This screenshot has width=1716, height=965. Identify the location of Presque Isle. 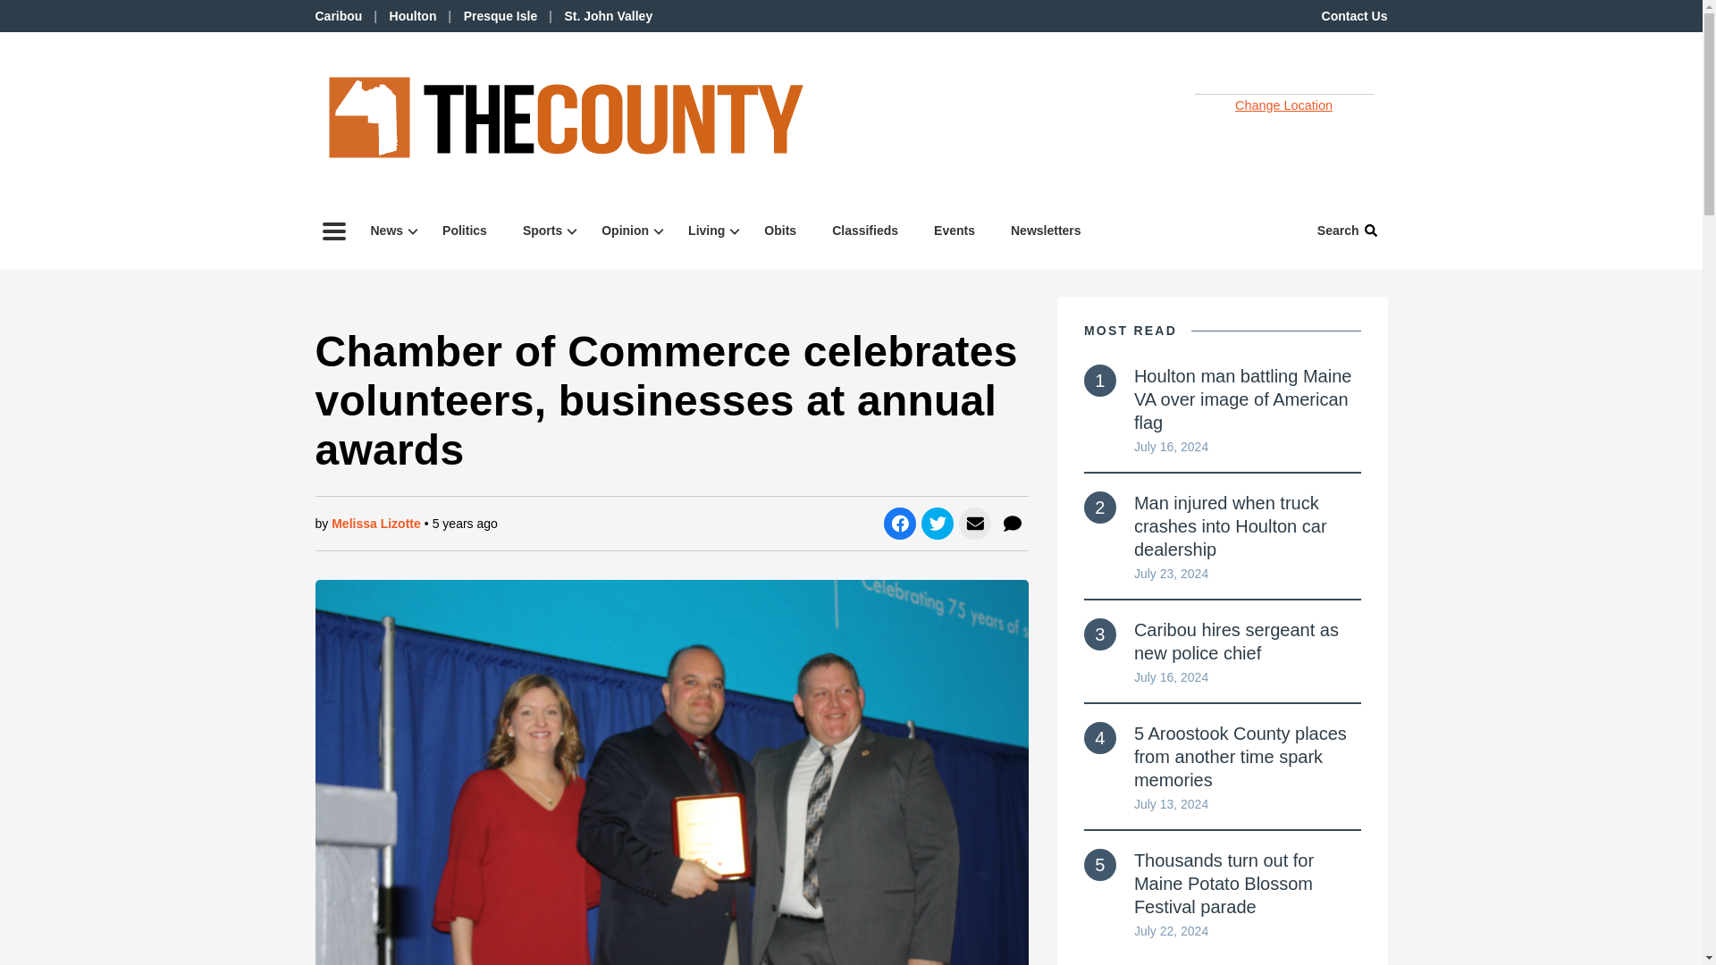
(500, 15).